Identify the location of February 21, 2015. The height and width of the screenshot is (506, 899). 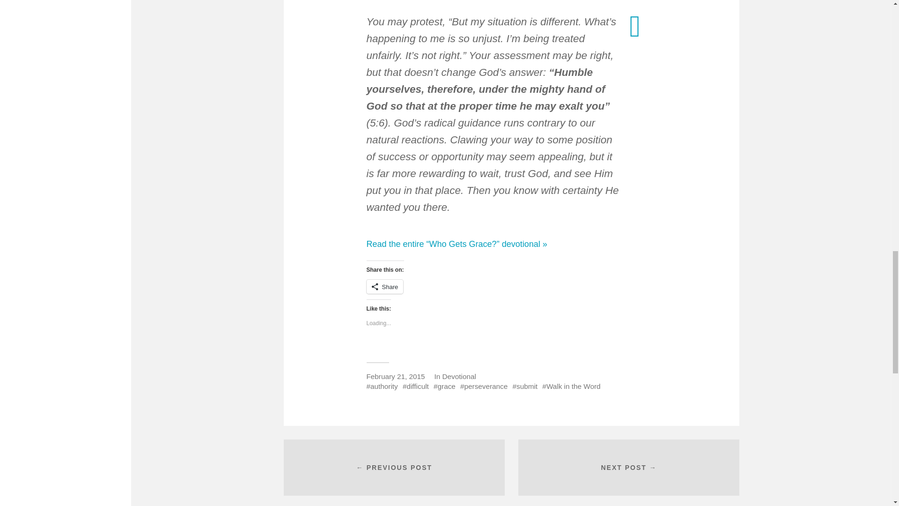
(395, 376).